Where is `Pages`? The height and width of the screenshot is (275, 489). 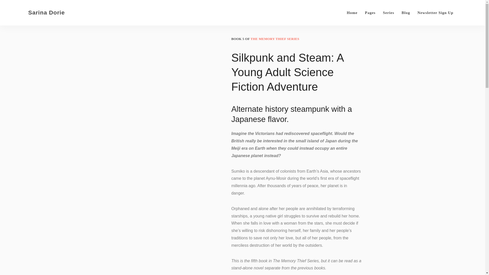 Pages is located at coordinates (370, 13).